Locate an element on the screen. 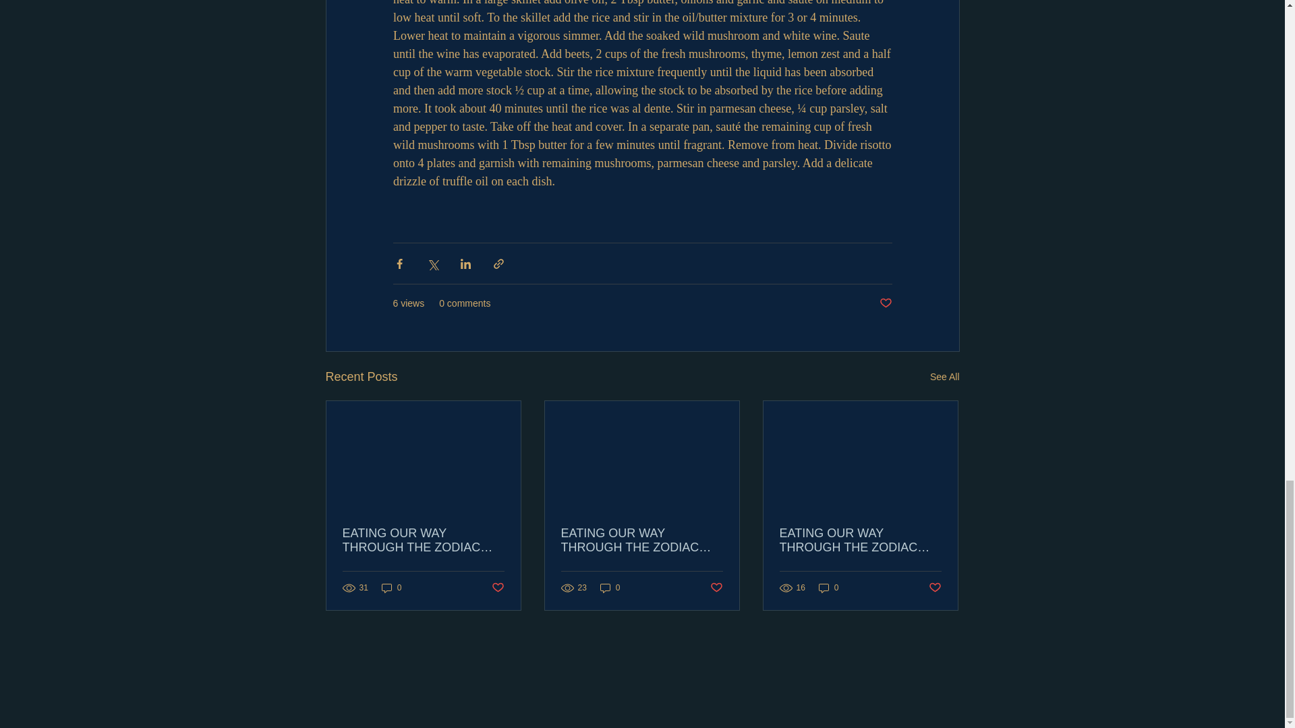 The height and width of the screenshot is (728, 1295). EATING OUR WAY THROUGH THE ZODIAC TAURUS 2019 is located at coordinates (641, 540).